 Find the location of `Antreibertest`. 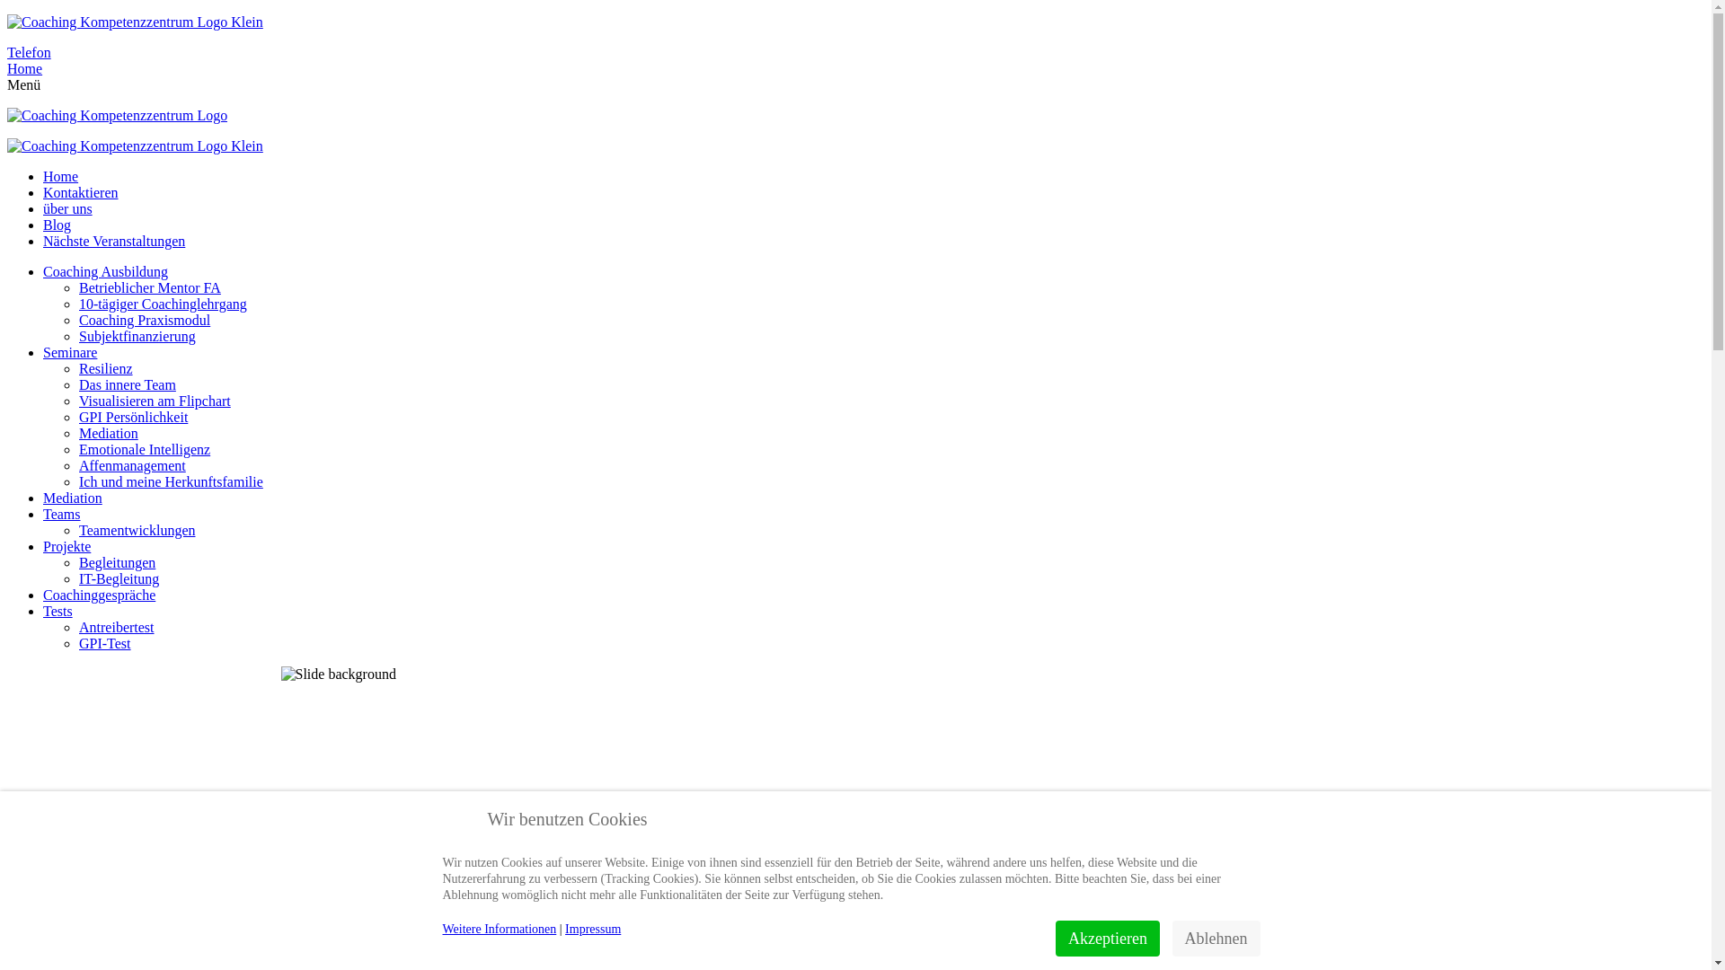

Antreibertest is located at coordinates (117, 627).